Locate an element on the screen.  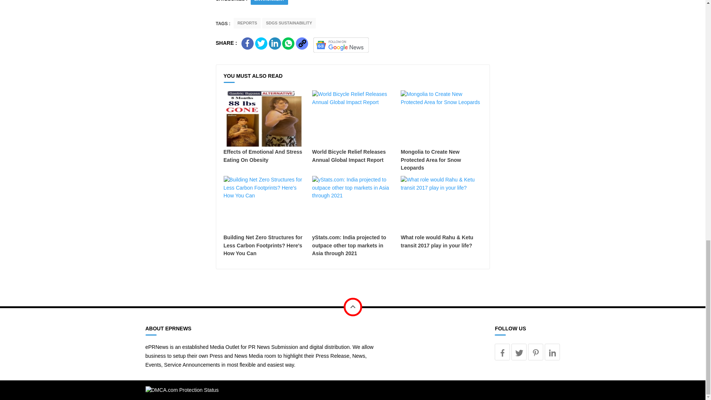
Effects of Emotional And Stress Eating On Obesity is located at coordinates (264, 127).